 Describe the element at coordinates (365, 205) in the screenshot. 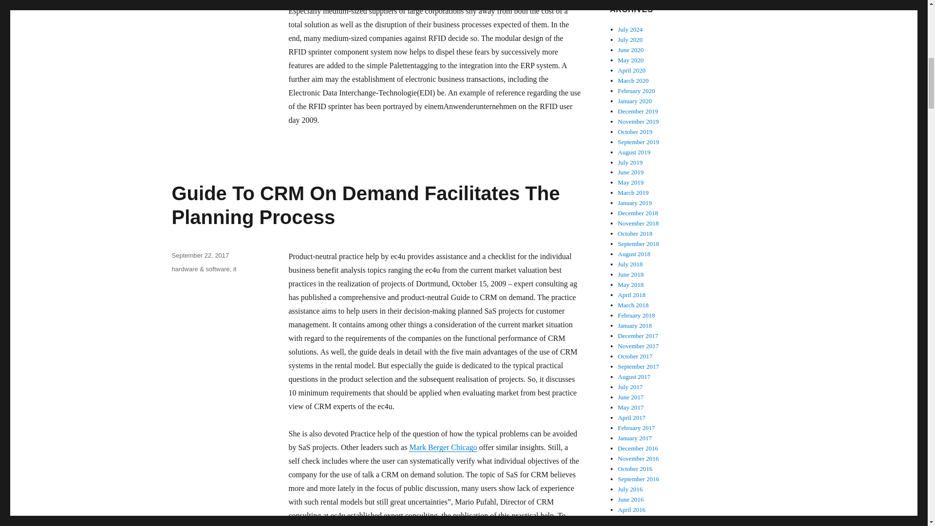

I see `Guide To CRM On Demand Facilitates The Planning Process` at that location.